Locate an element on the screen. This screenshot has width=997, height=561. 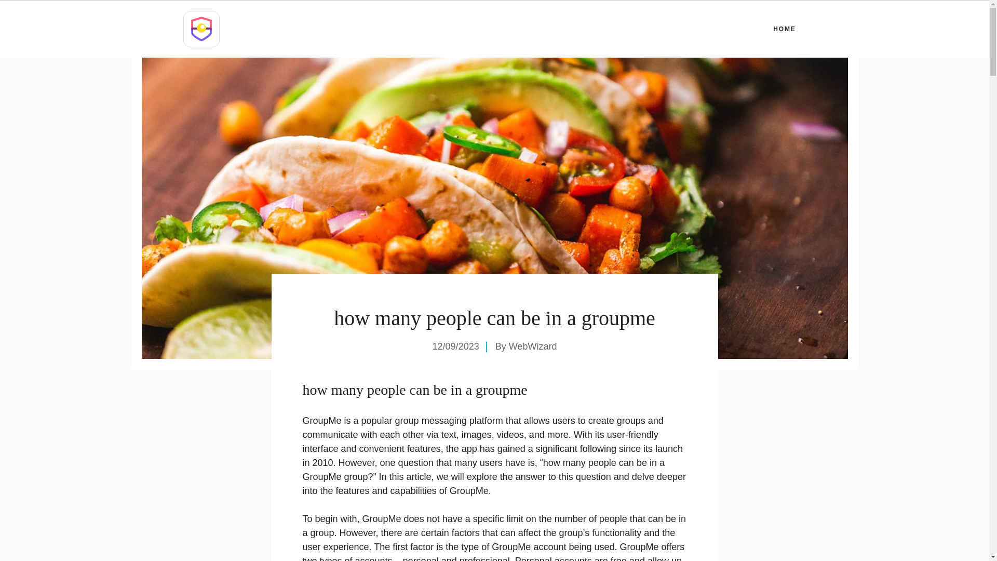
WebWizard is located at coordinates (533, 346).